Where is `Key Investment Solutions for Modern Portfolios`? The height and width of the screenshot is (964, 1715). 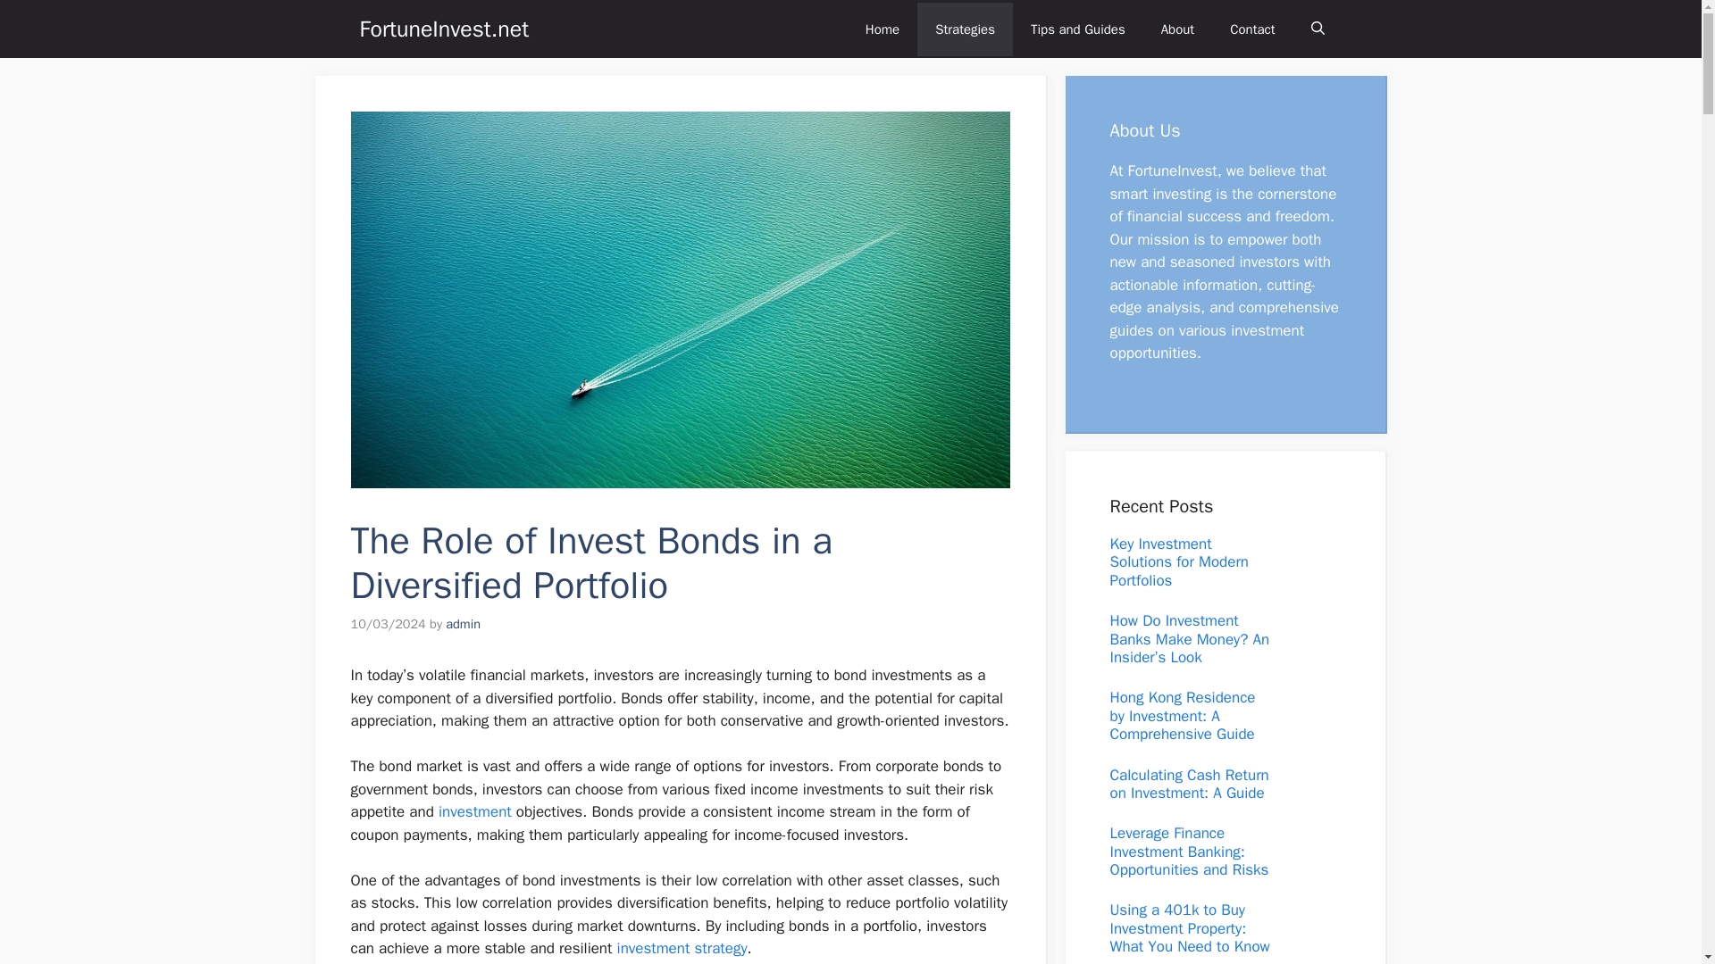
Key Investment Solutions for Modern Portfolios is located at coordinates (1179, 562).